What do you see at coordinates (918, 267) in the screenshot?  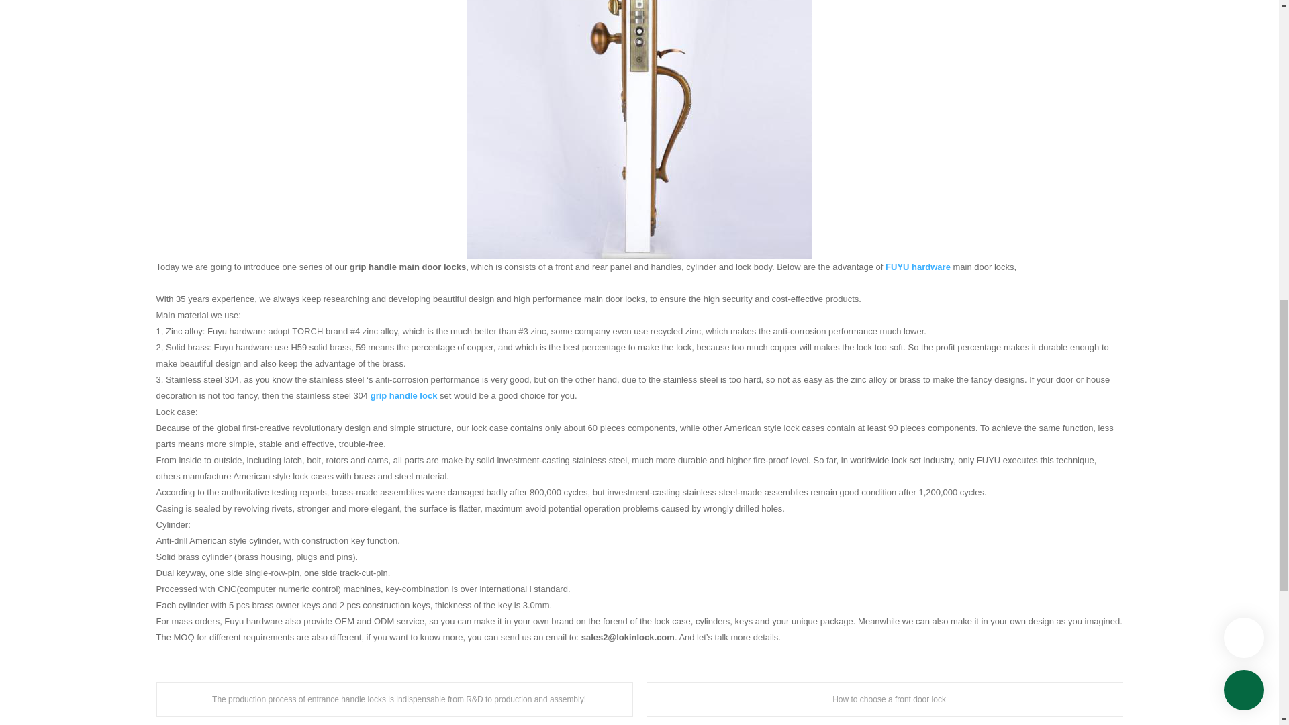 I see `FUYU hardware` at bounding box center [918, 267].